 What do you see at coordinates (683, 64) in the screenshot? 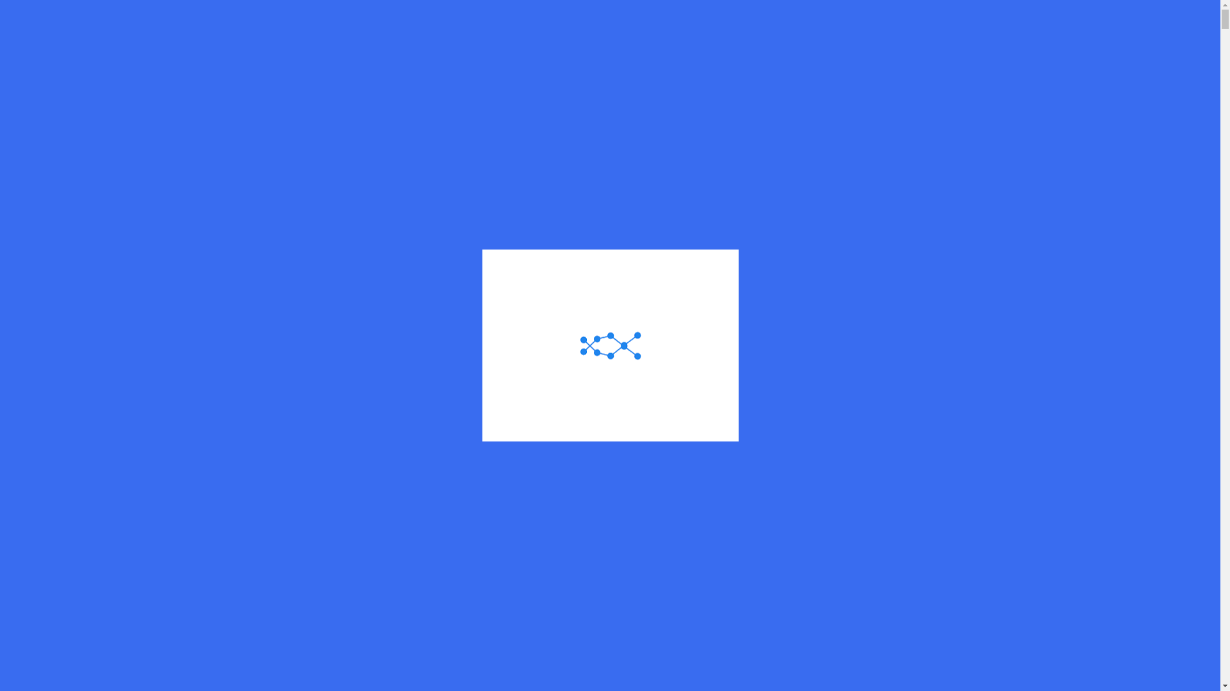
I see `Servicios` at bounding box center [683, 64].